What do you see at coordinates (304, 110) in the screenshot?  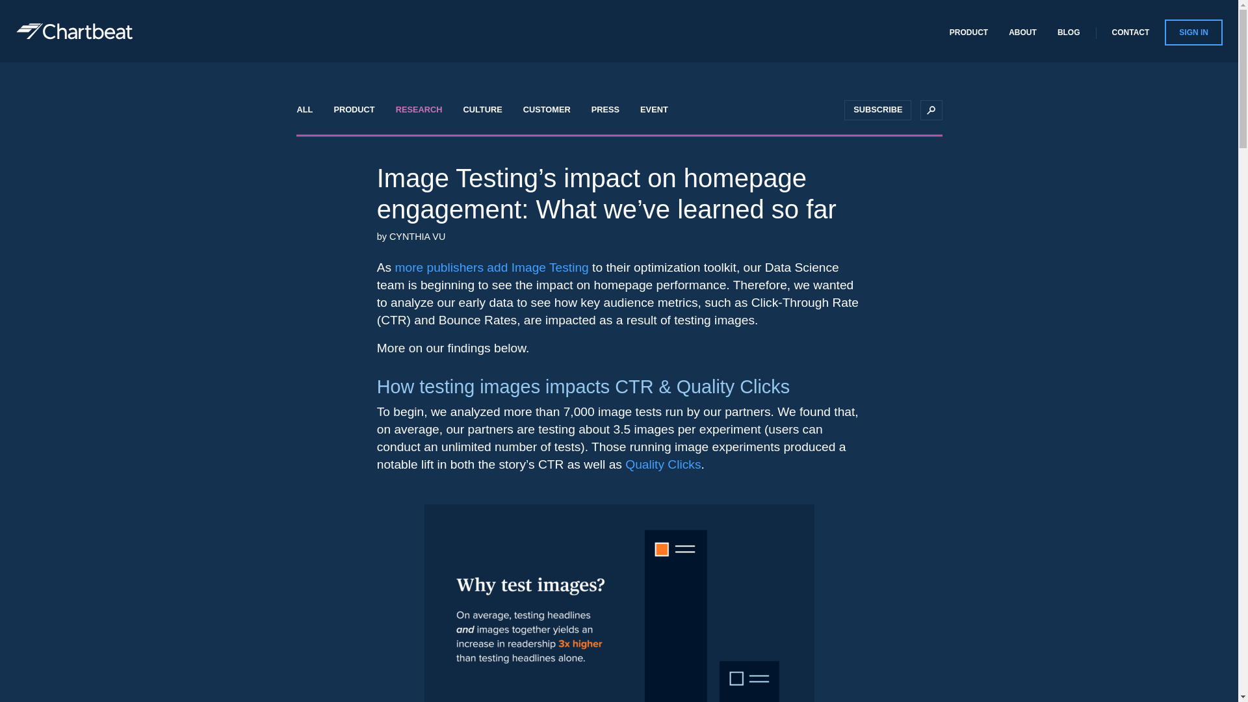 I see `ALL` at bounding box center [304, 110].